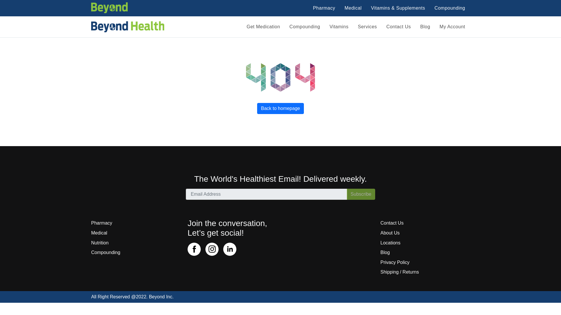 The height and width of the screenshot is (315, 561). What do you see at coordinates (194, 249) in the screenshot?
I see `Facebook` at bounding box center [194, 249].